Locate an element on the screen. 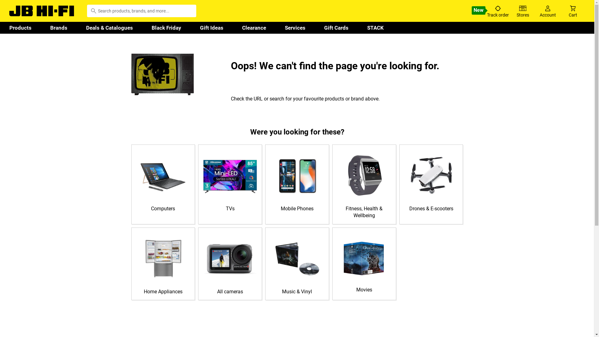 The width and height of the screenshot is (599, 337). Track order is located at coordinates (498, 11).